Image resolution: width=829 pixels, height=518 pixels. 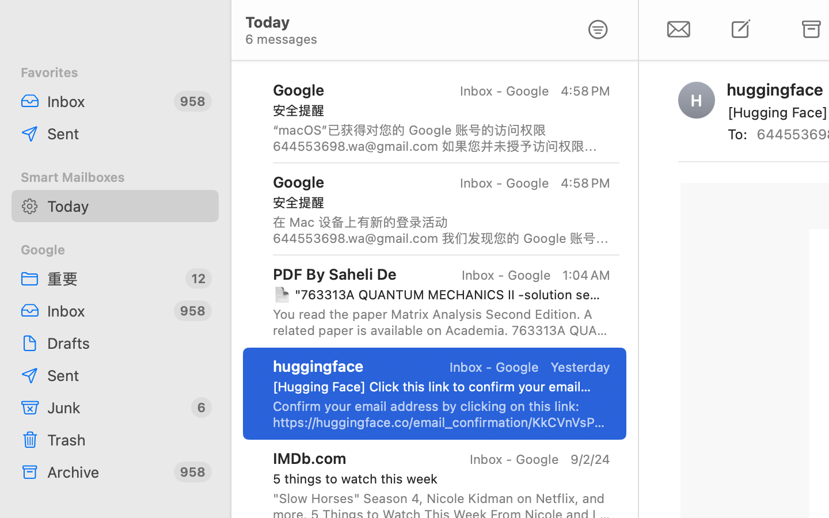 What do you see at coordinates (590, 459) in the screenshot?
I see `9/2/24` at bounding box center [590, 459].